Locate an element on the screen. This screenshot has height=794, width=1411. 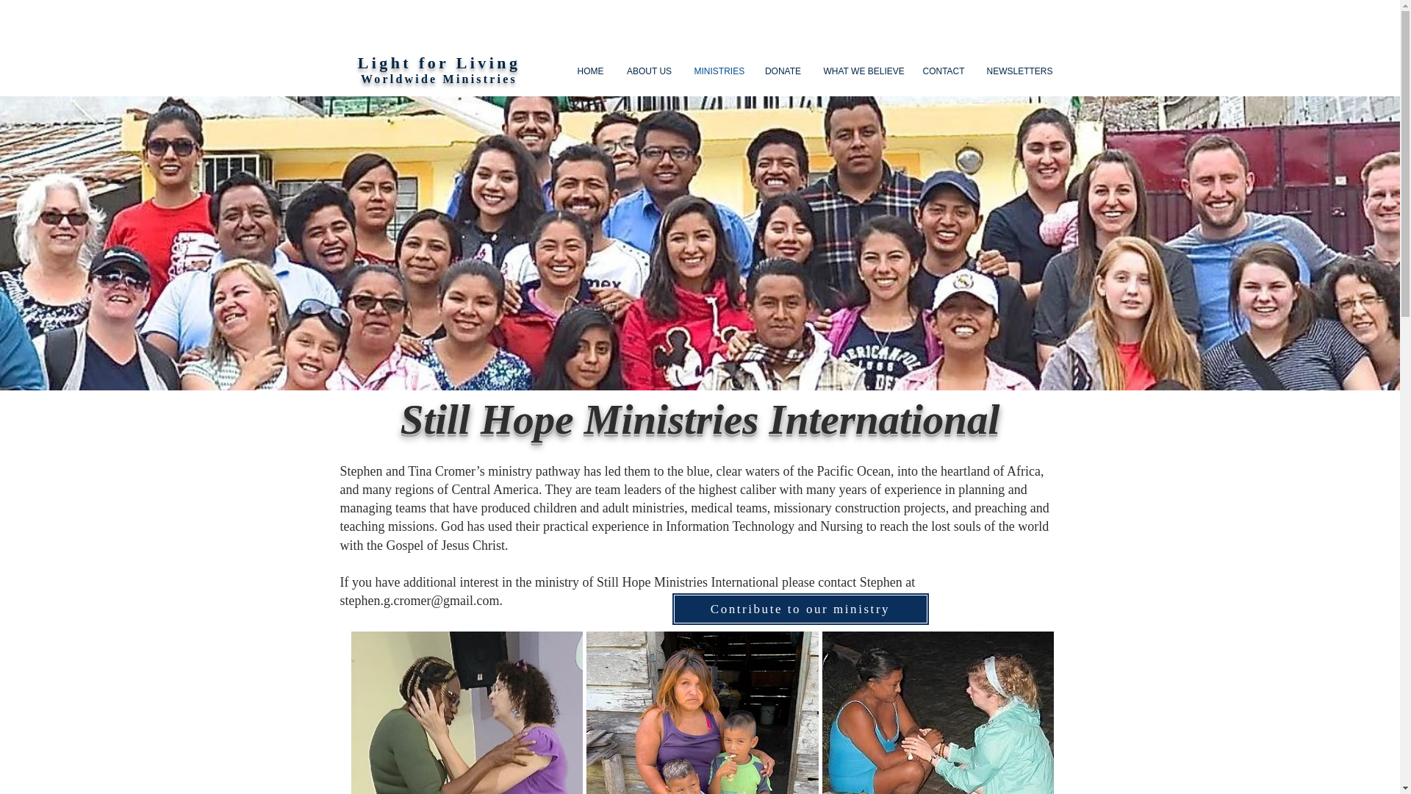
Worldwide Ministries is located at coordinates (441, 87).